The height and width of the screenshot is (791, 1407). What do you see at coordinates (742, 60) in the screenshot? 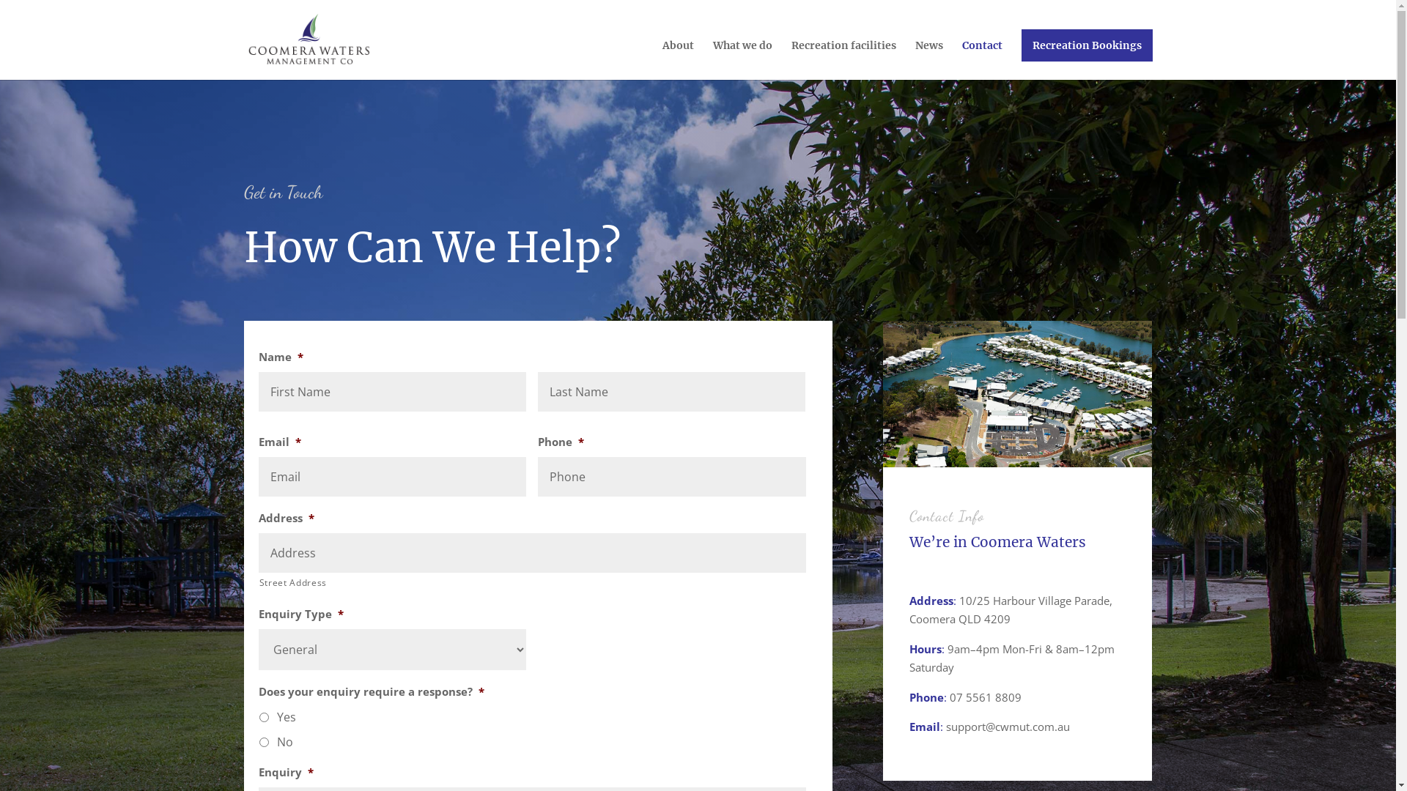
I see `What we do` at bounding box center [742, 60].